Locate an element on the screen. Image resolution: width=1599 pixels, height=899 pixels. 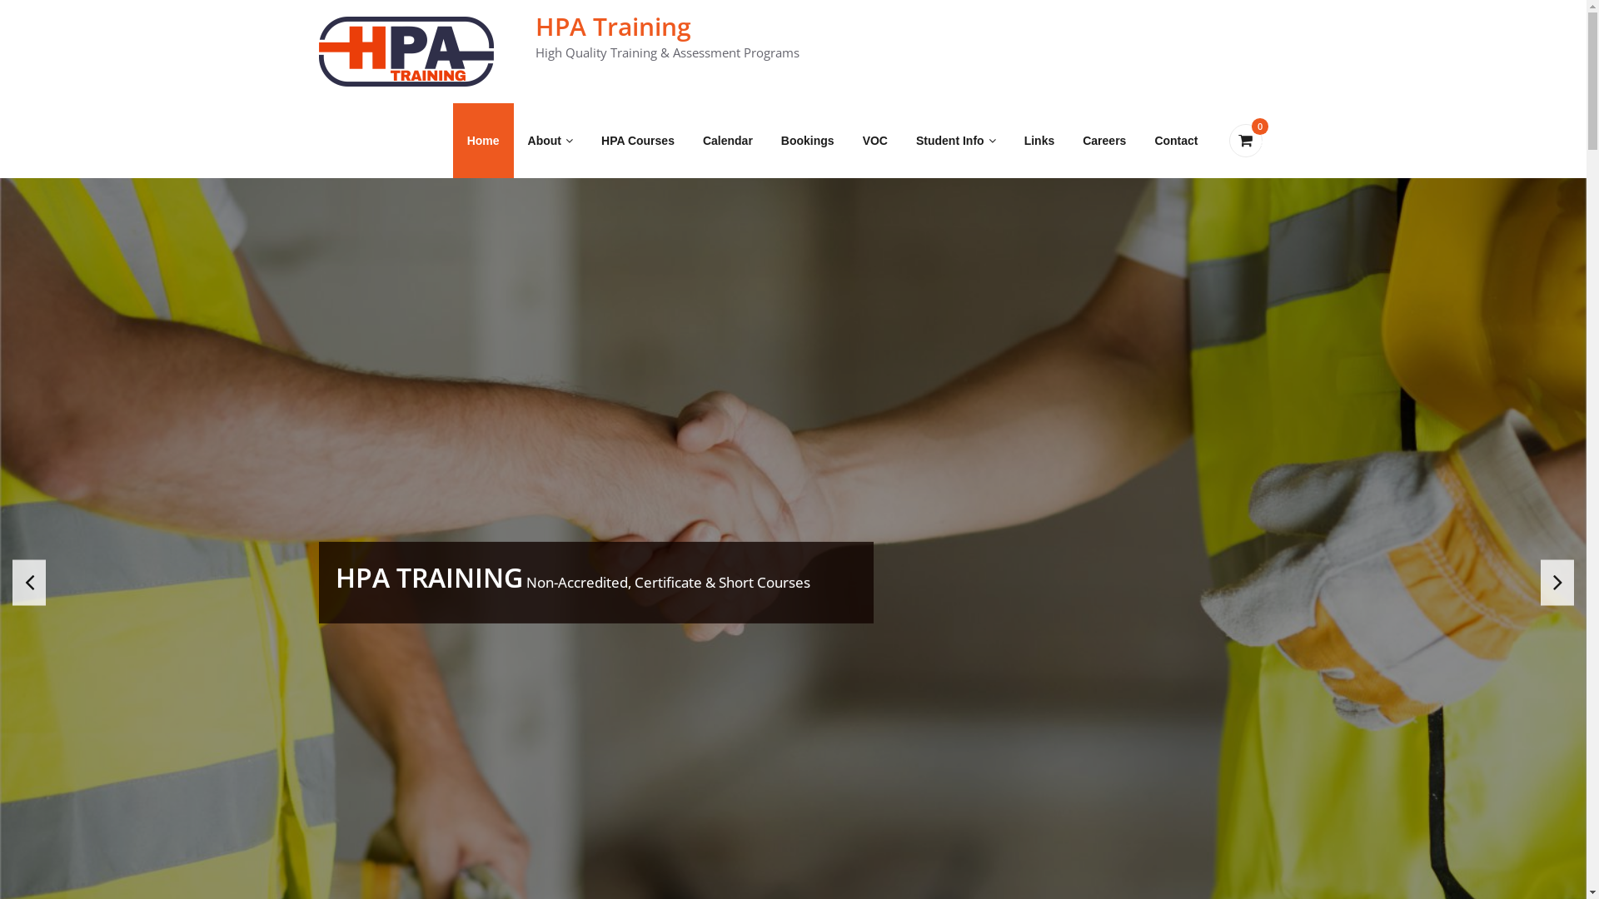
Student Info is located at coordinates (956, 141).